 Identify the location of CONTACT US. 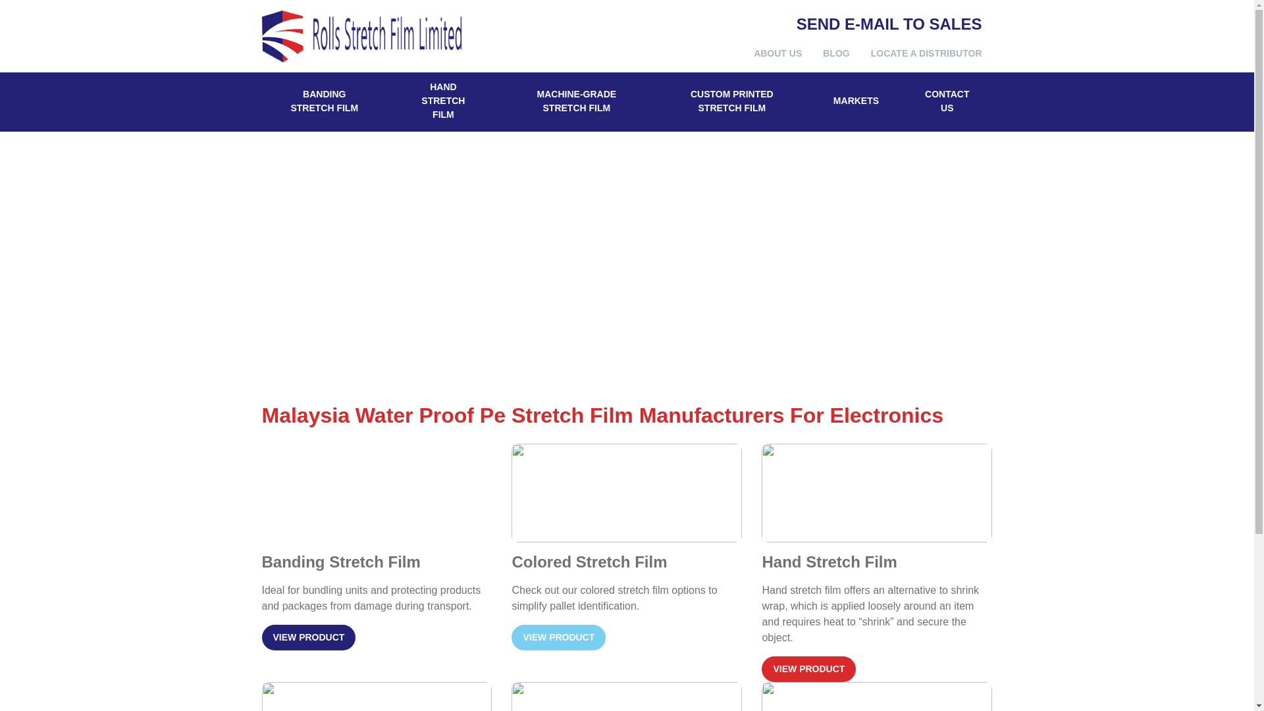
(947, 101).